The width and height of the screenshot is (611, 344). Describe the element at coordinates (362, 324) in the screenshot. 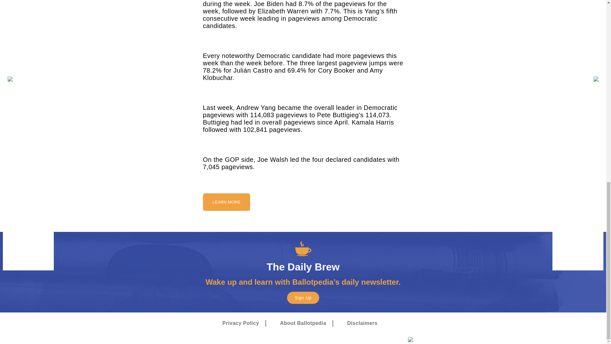

I see `Disclaimers` at that location.